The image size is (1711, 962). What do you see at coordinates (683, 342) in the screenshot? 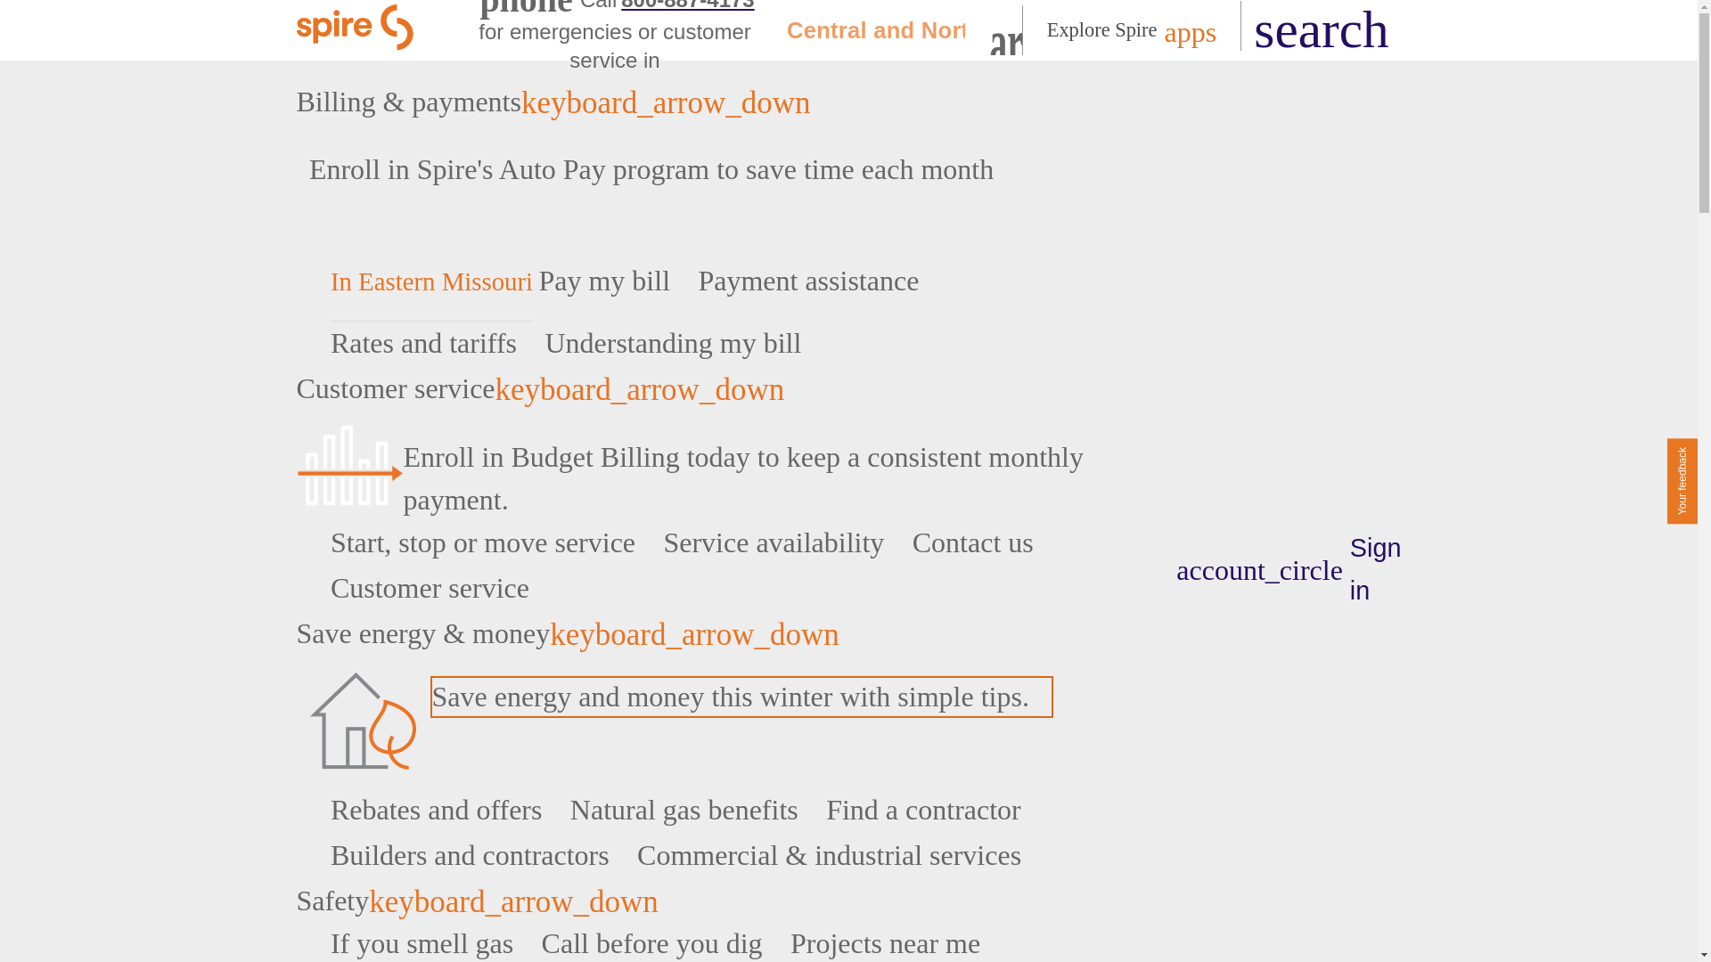
I see `Understanding my bill` at bounding box center [683, 342].